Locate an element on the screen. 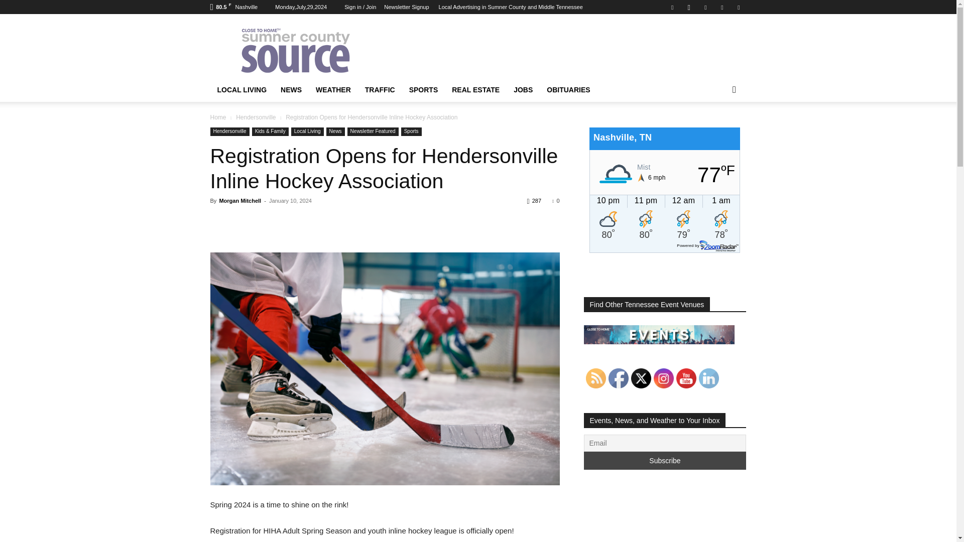 The image size is (964, 542). Subscribe is located at coordinates (665, 461).